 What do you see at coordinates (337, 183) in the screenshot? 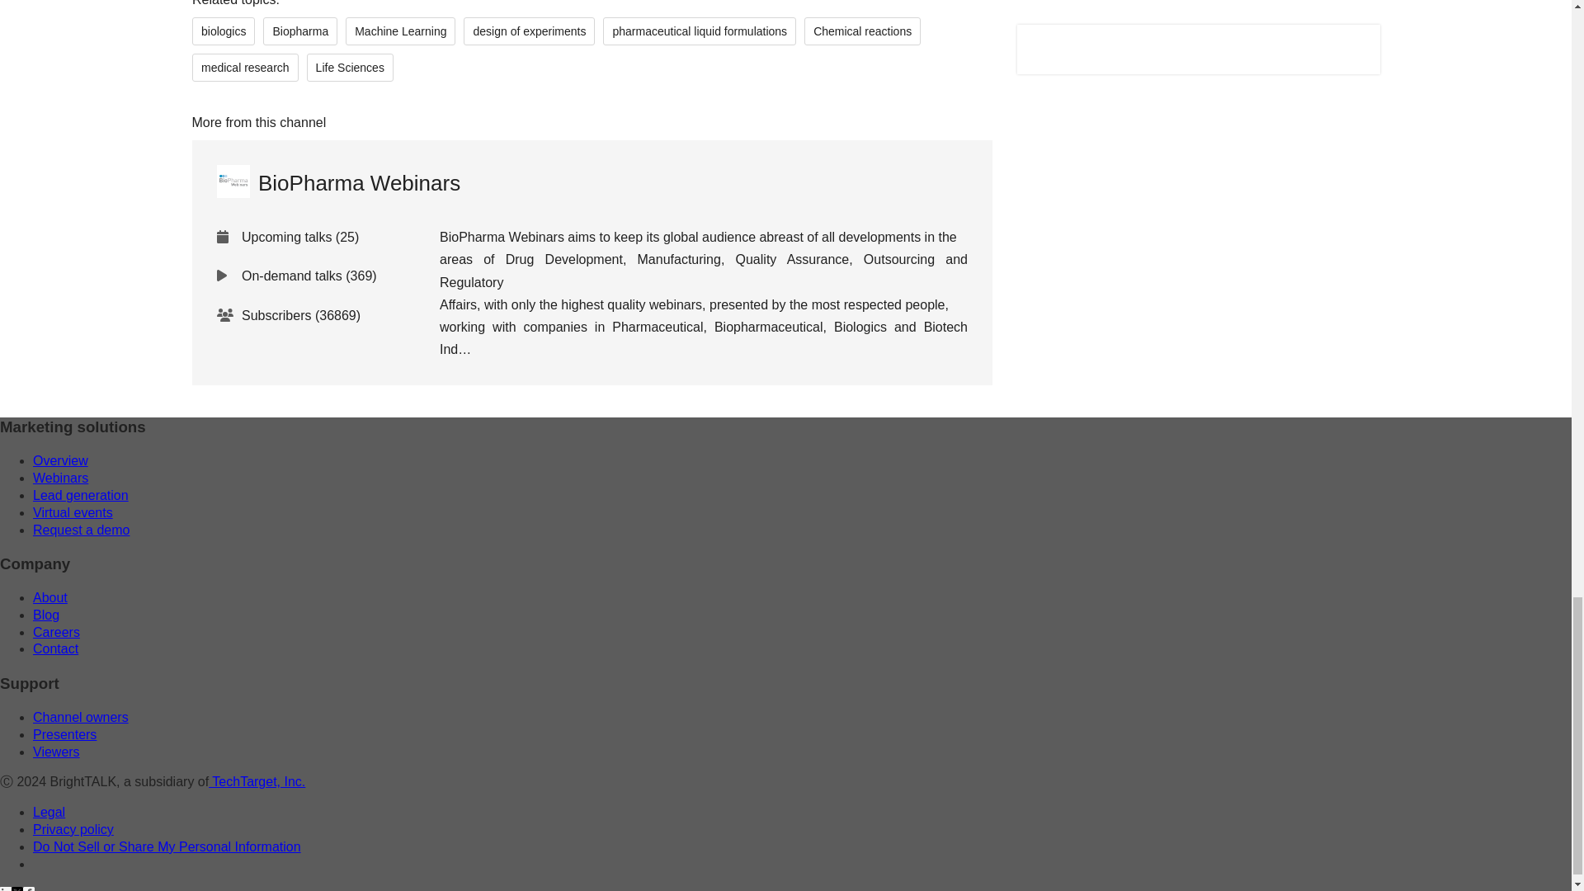
I see `BioPharma Webinars` at bounding box center [337, 183].